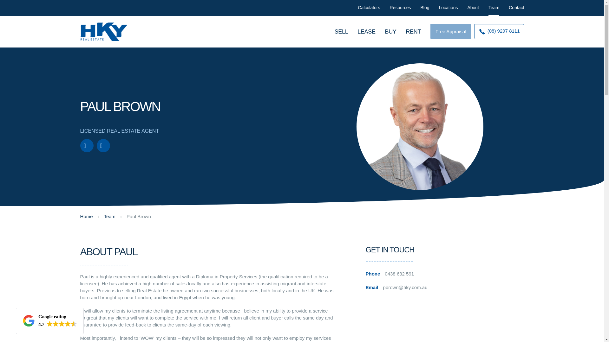  What do you see at coordinates (473, 8) in the screenshot?
I see `About` at bounding box center [473, 8].